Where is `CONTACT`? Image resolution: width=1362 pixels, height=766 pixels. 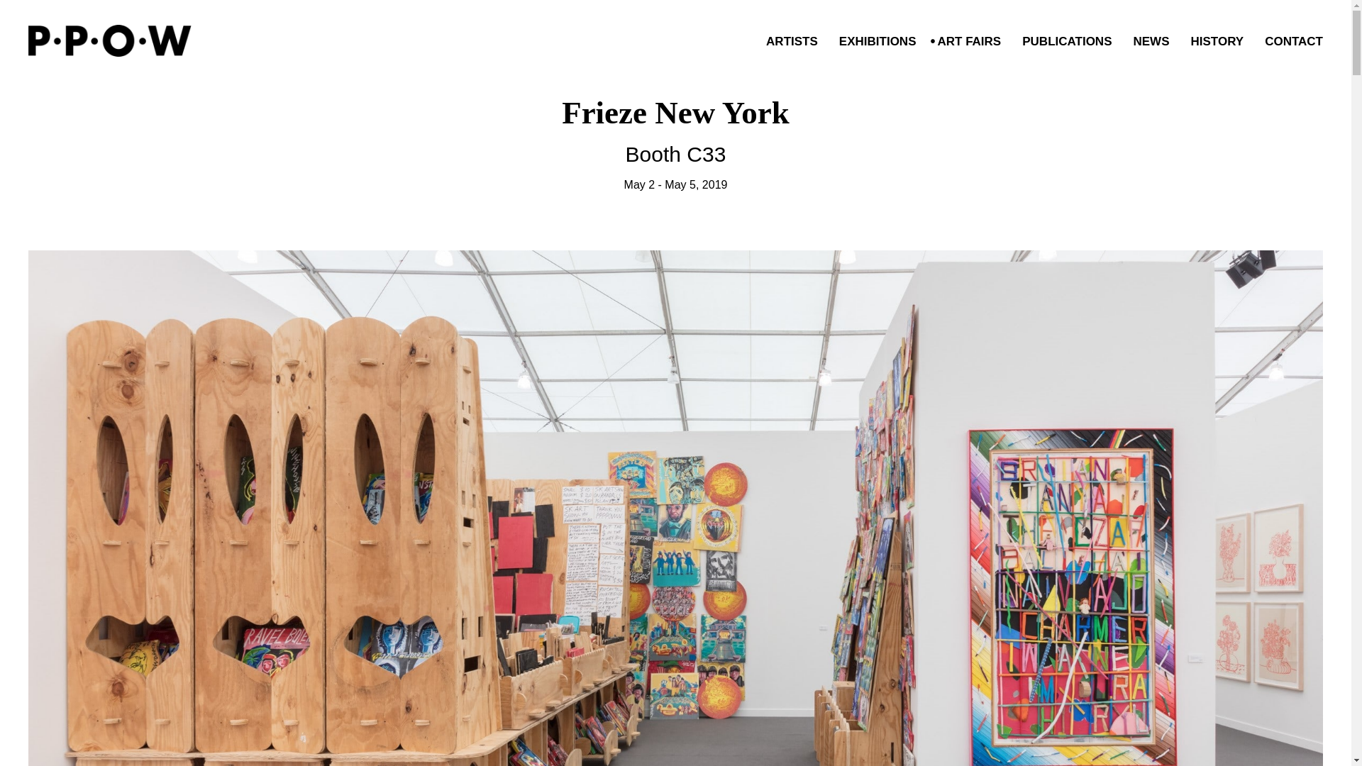 CONTACT is located at coordinates (1290, 42).